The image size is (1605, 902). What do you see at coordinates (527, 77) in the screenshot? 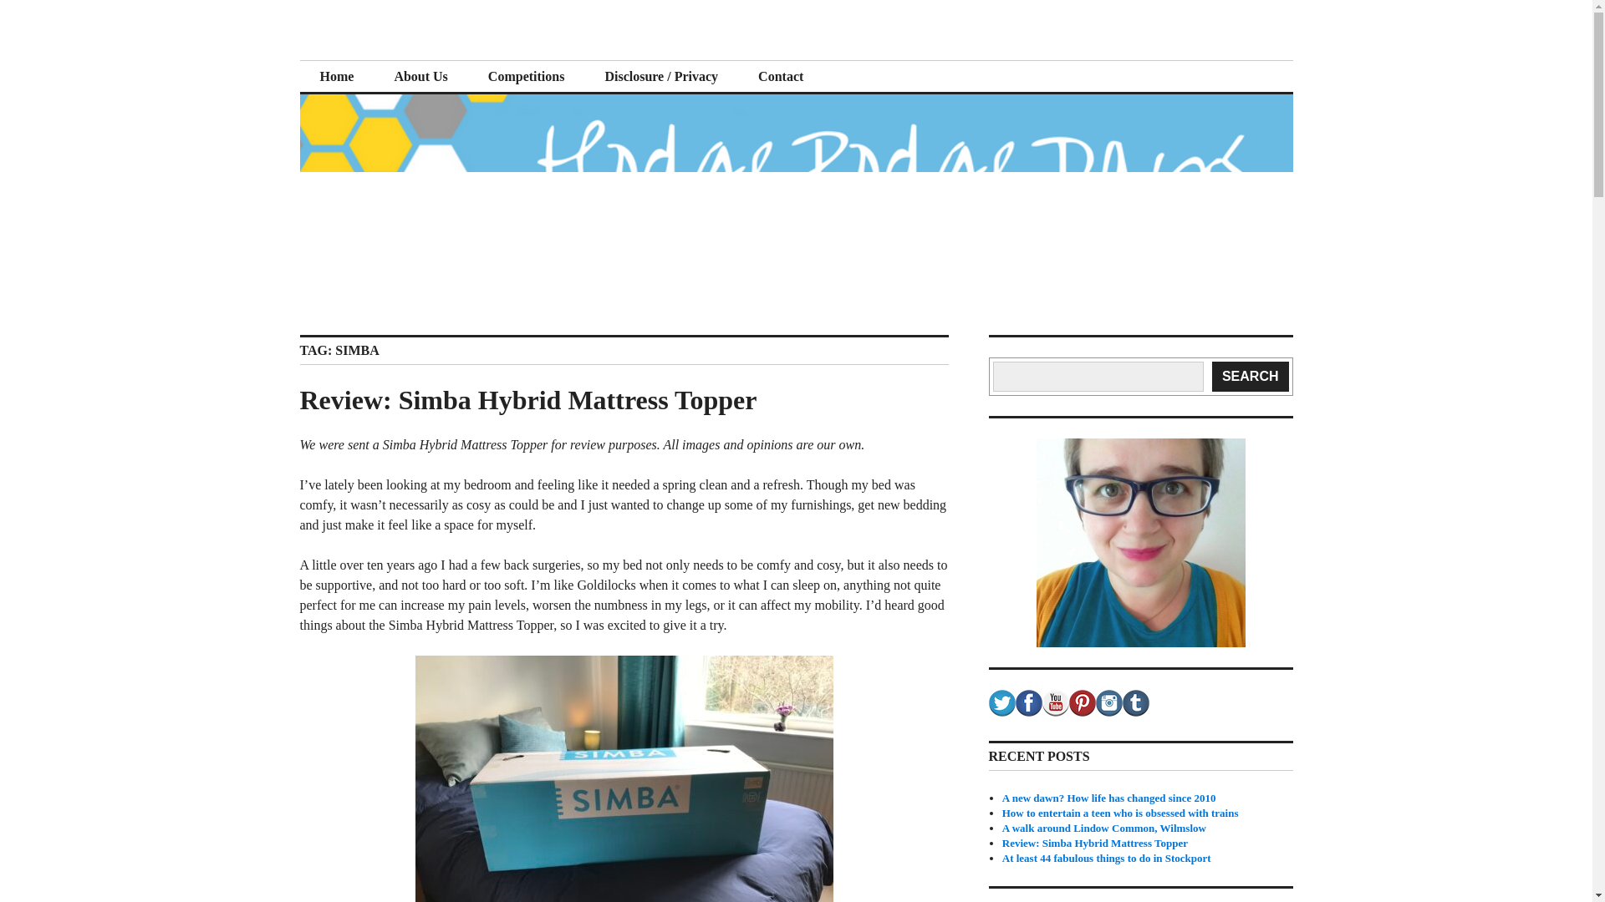
I see `Competitions` at bounding box center [527, 77].